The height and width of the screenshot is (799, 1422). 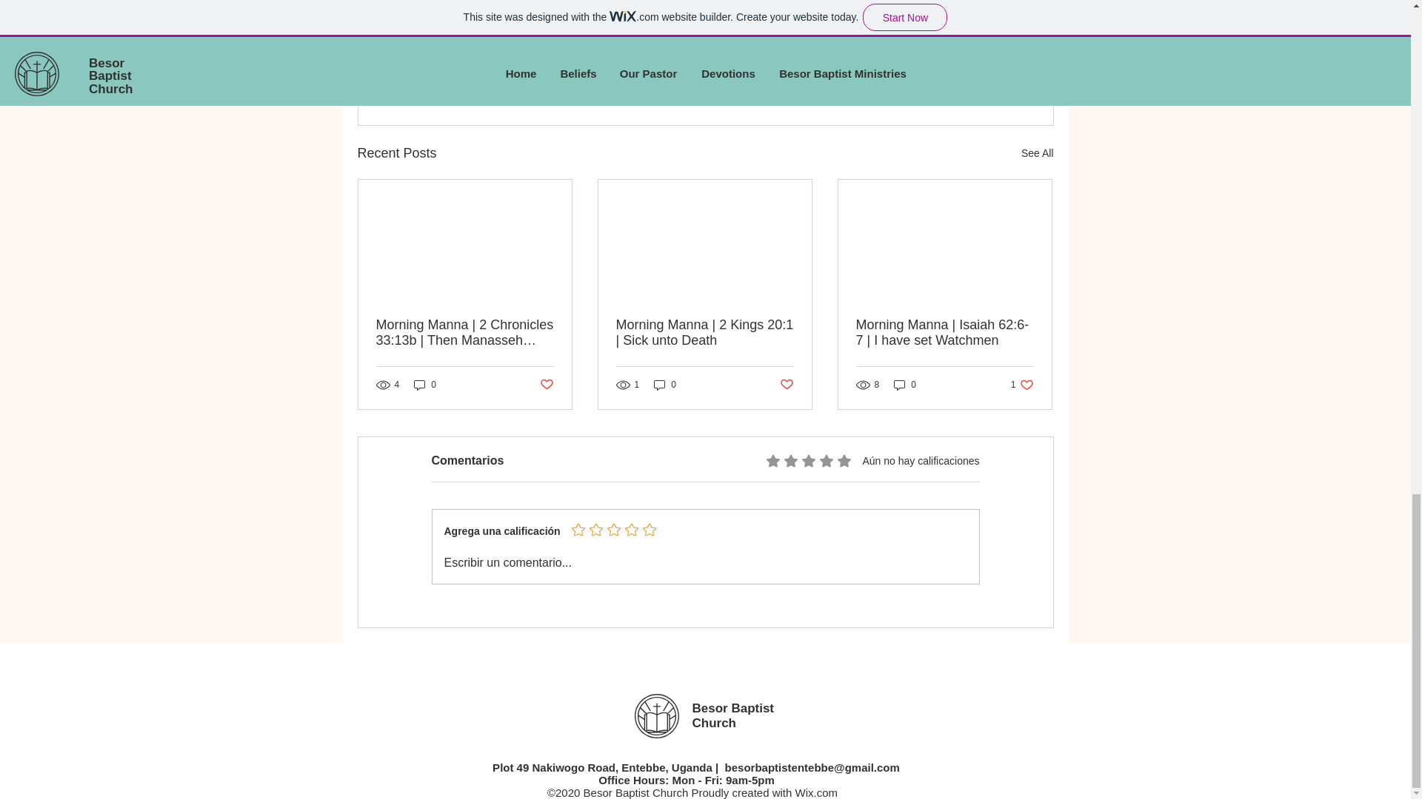 What do you see at coordinates (943, 29) in the screenshot?
I see `1` at bounding box center [943, 29].